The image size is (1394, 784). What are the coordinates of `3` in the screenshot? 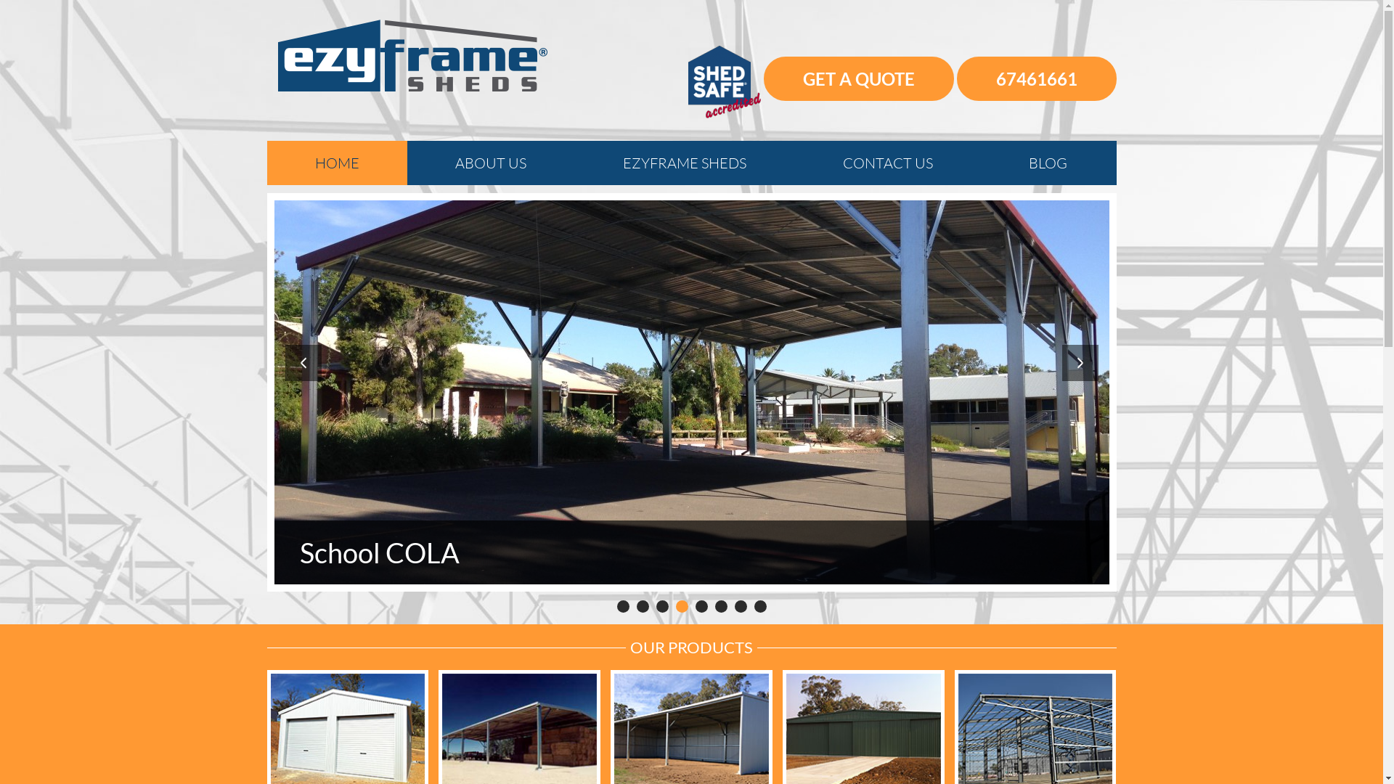 It's located at (662, 607).